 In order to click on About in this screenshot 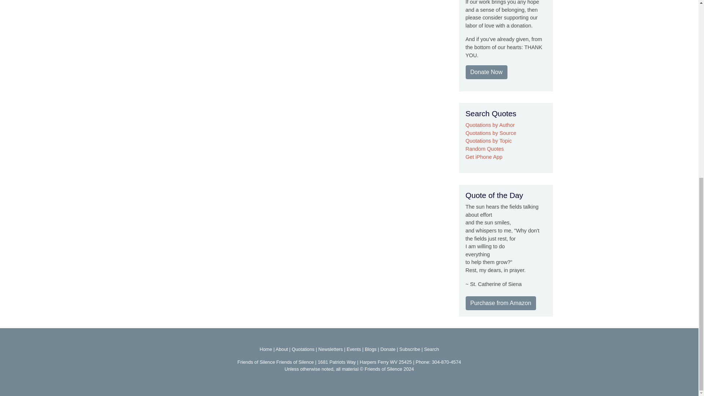, I will do `click(282, 349)`.